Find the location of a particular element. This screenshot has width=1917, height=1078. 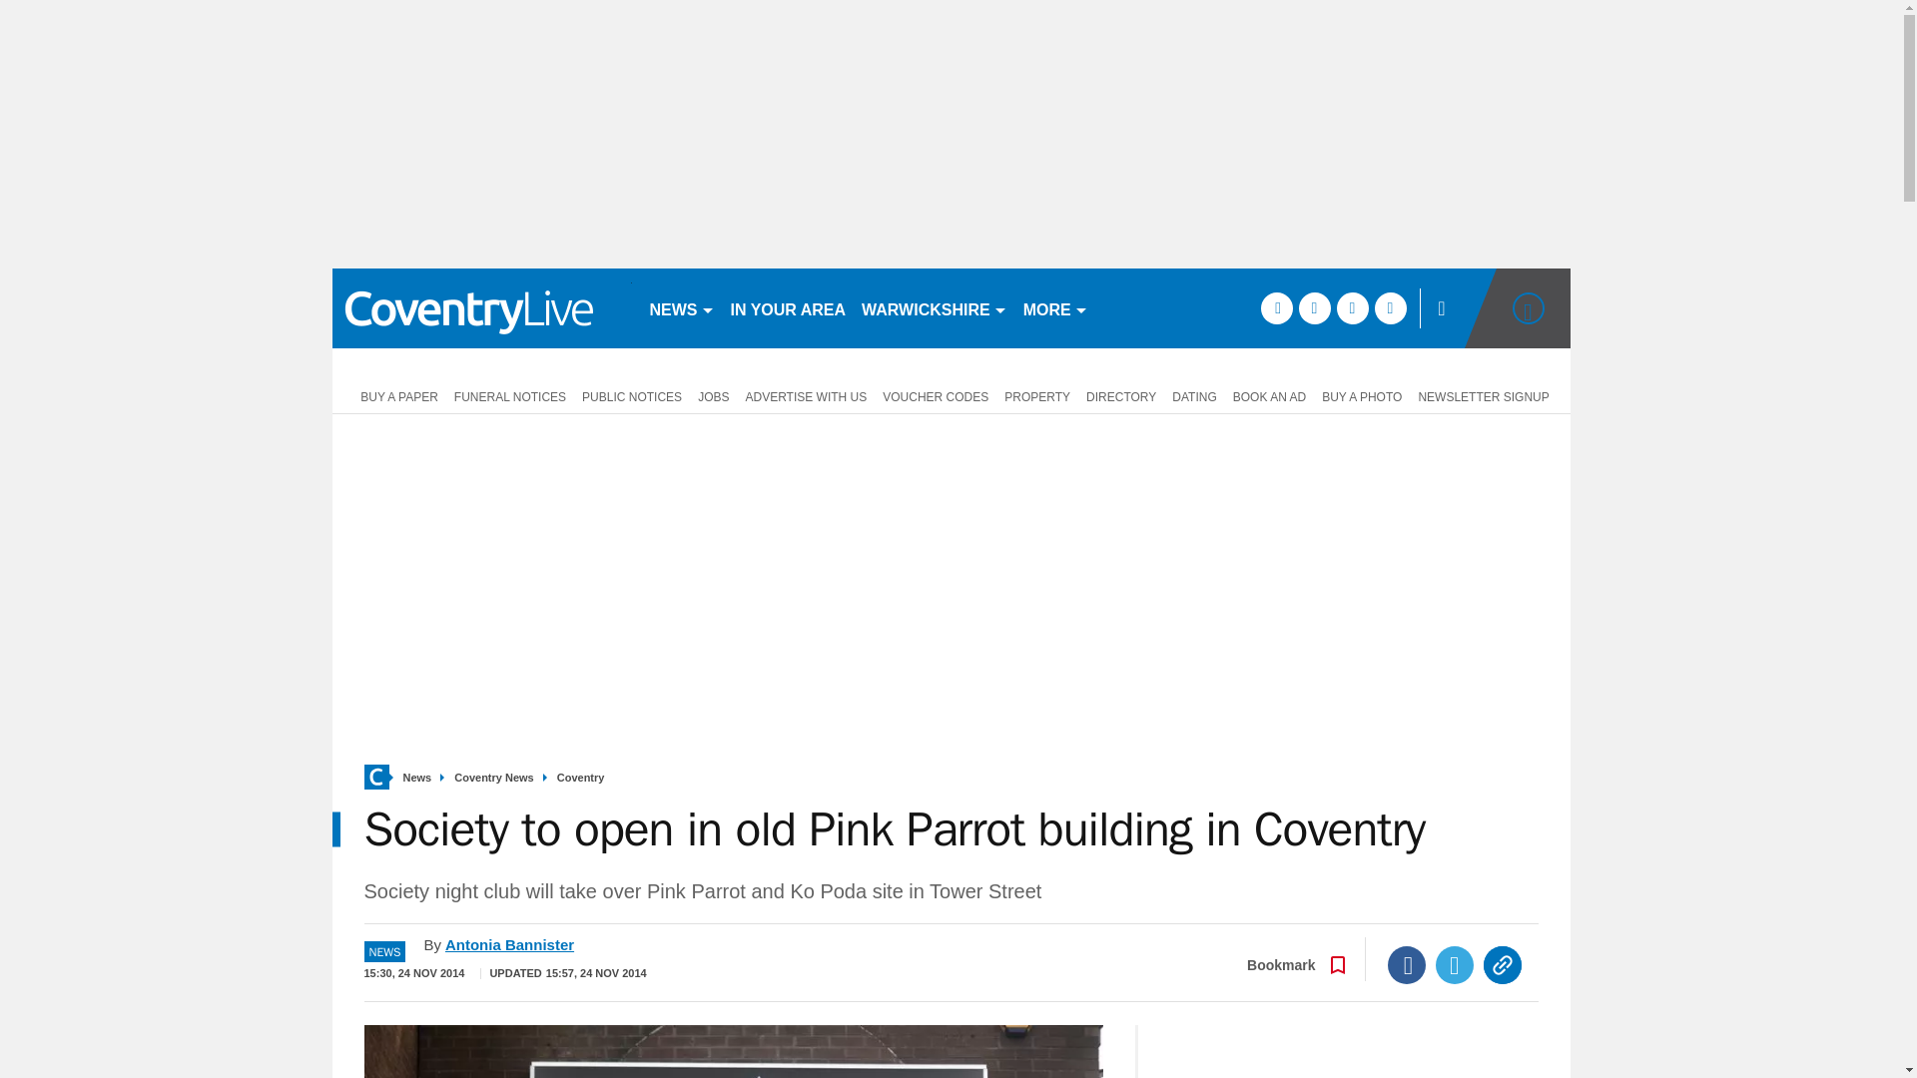

IN YOUR AREA is located at coordinates (789, 307).